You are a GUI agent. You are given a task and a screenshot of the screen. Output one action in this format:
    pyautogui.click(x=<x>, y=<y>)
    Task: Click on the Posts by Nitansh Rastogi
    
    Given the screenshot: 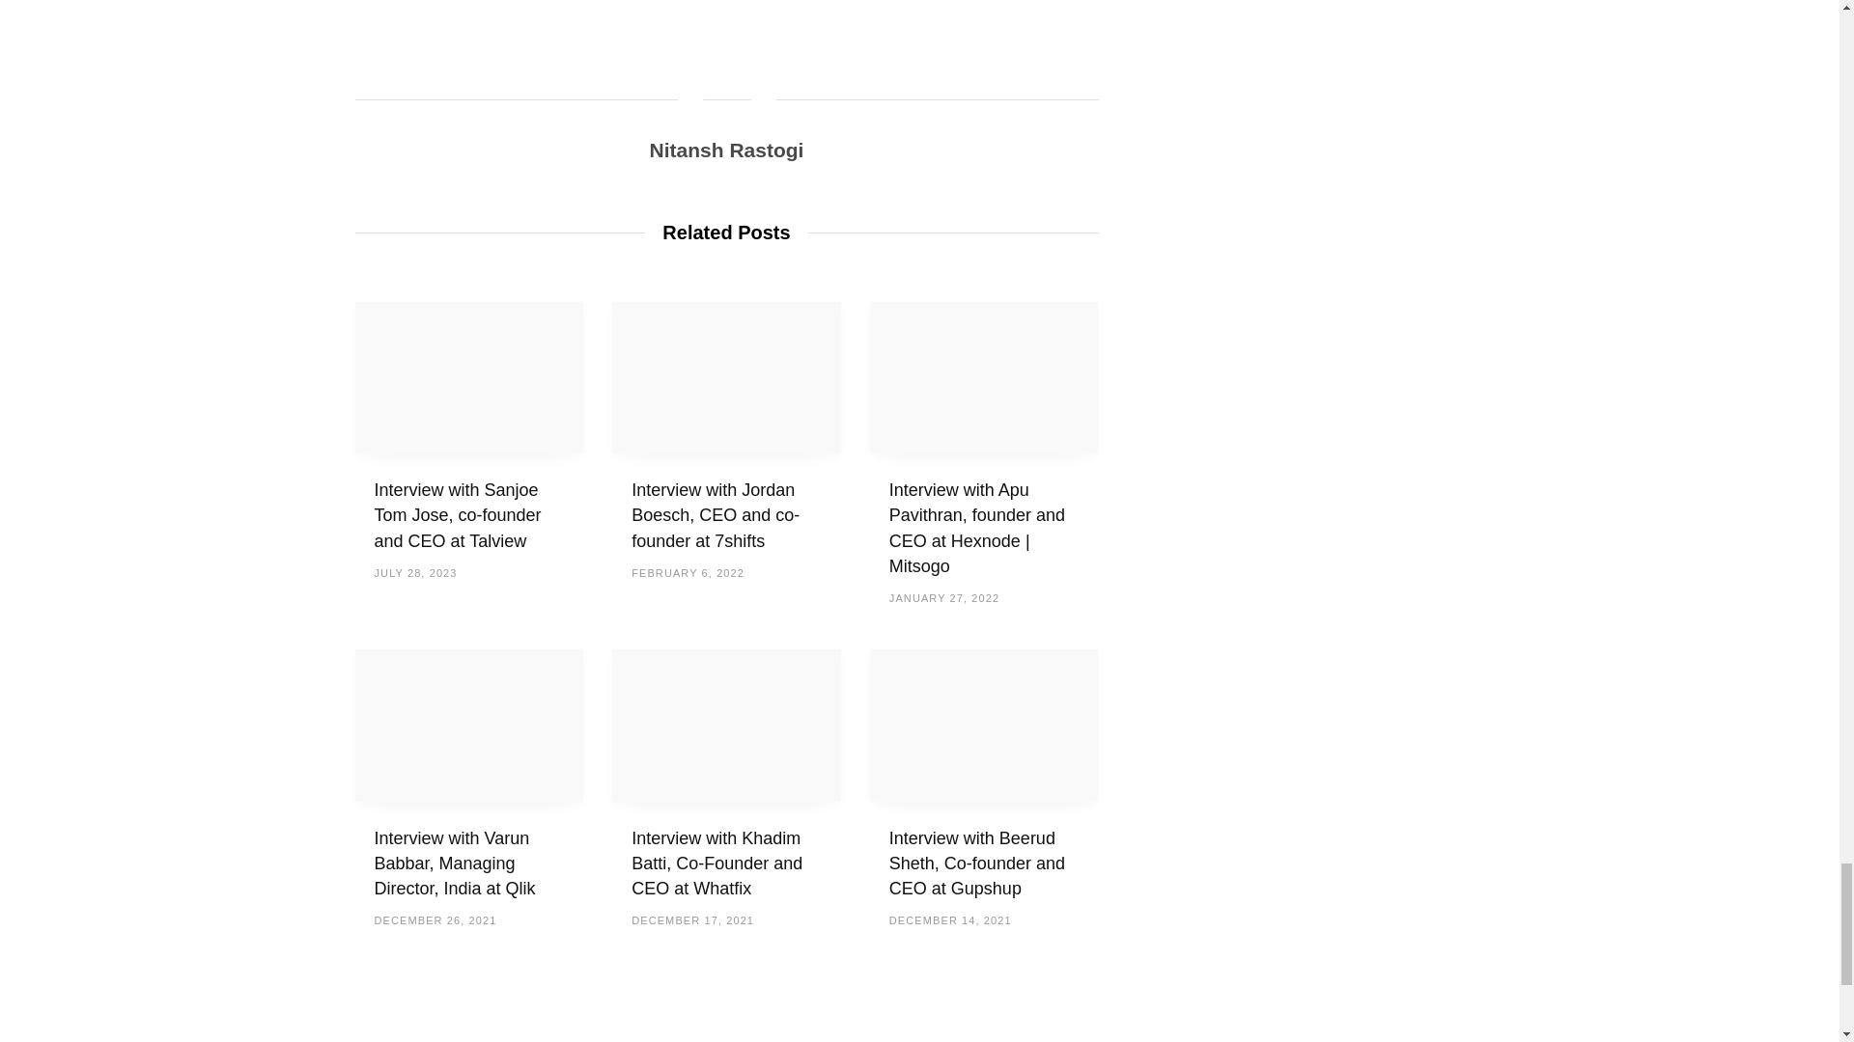 What is the action you would take?
    pyautogui.click(x=727, y=150)
    